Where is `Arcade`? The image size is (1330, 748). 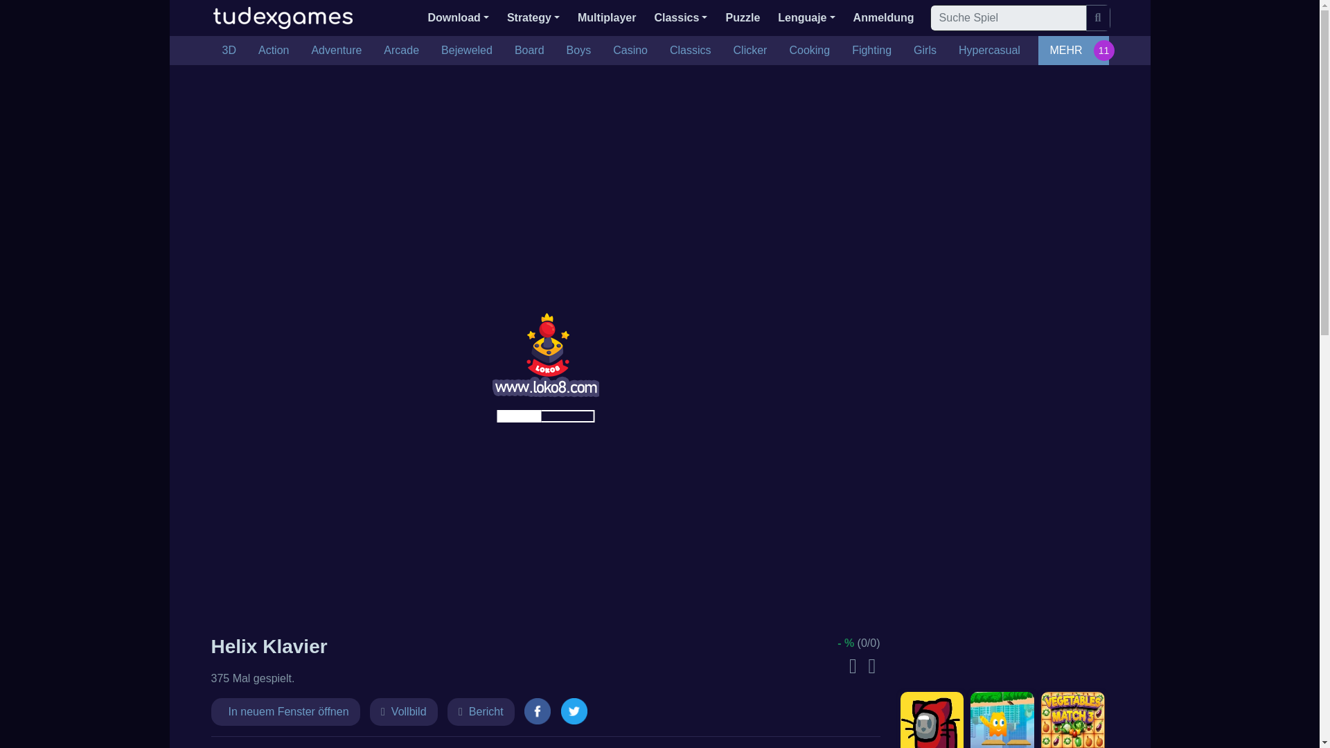
Arcade is located at coordinates (400, 50).